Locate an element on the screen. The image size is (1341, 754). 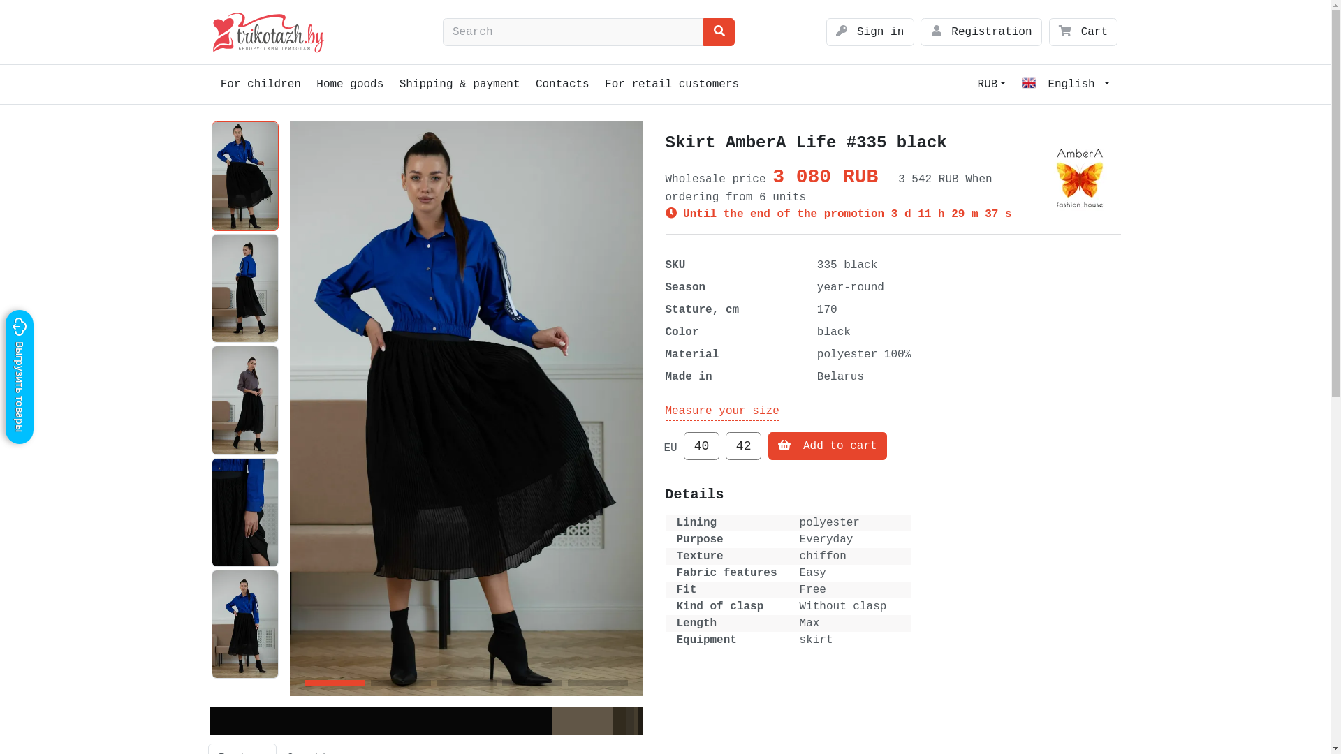
Measure your size is located at coordinates (722, 412).